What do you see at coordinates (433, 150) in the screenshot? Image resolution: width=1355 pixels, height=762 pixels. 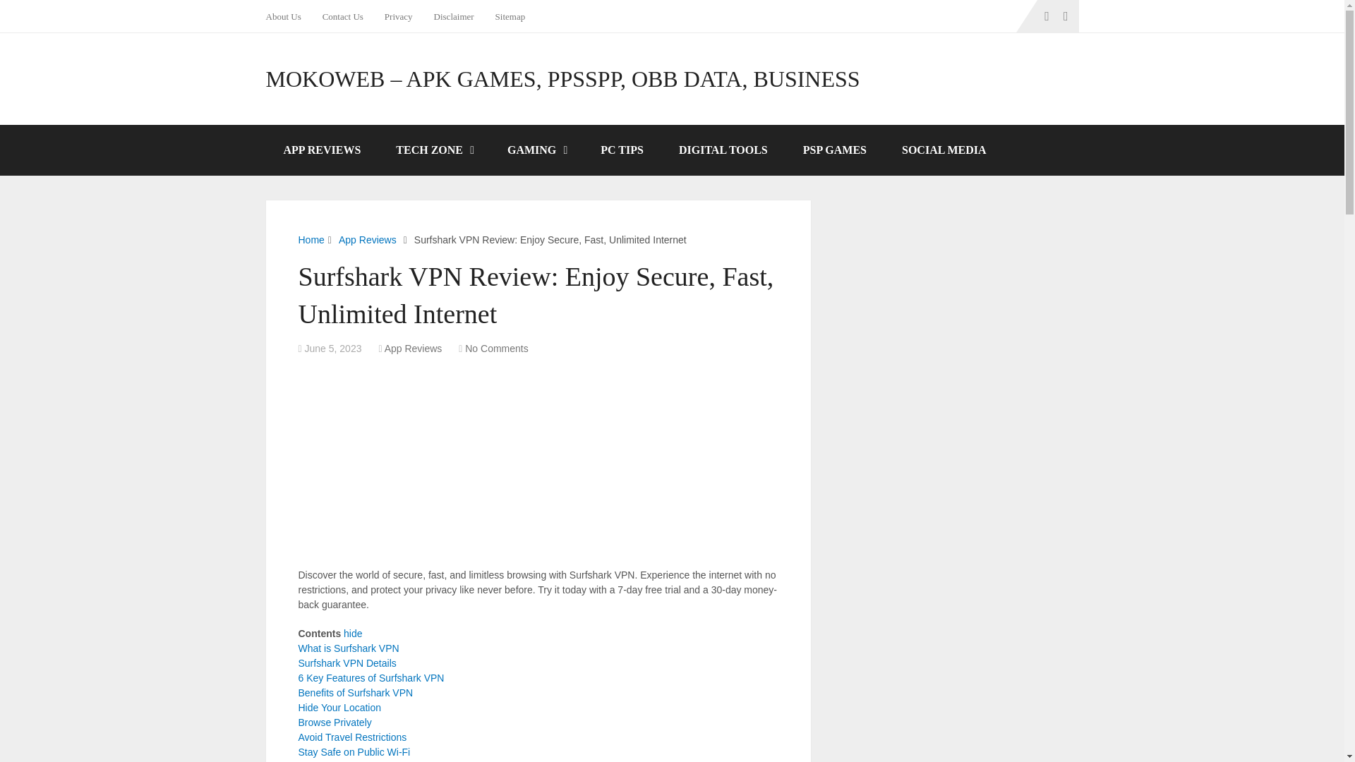 I see `TECH ZONE` at bounding box center [433, 150].